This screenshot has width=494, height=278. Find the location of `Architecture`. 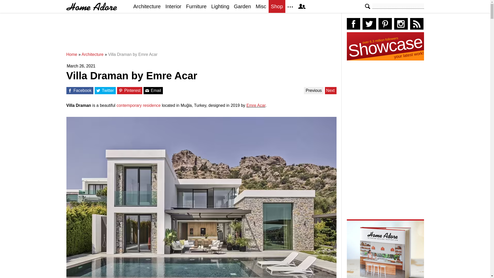

Architecture is located at coordinates (147, 6).